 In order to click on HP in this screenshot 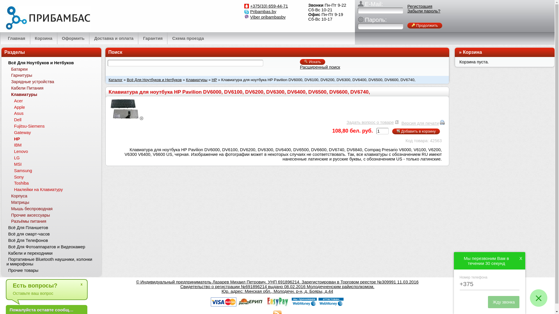, I will do `click(54, 139)`.